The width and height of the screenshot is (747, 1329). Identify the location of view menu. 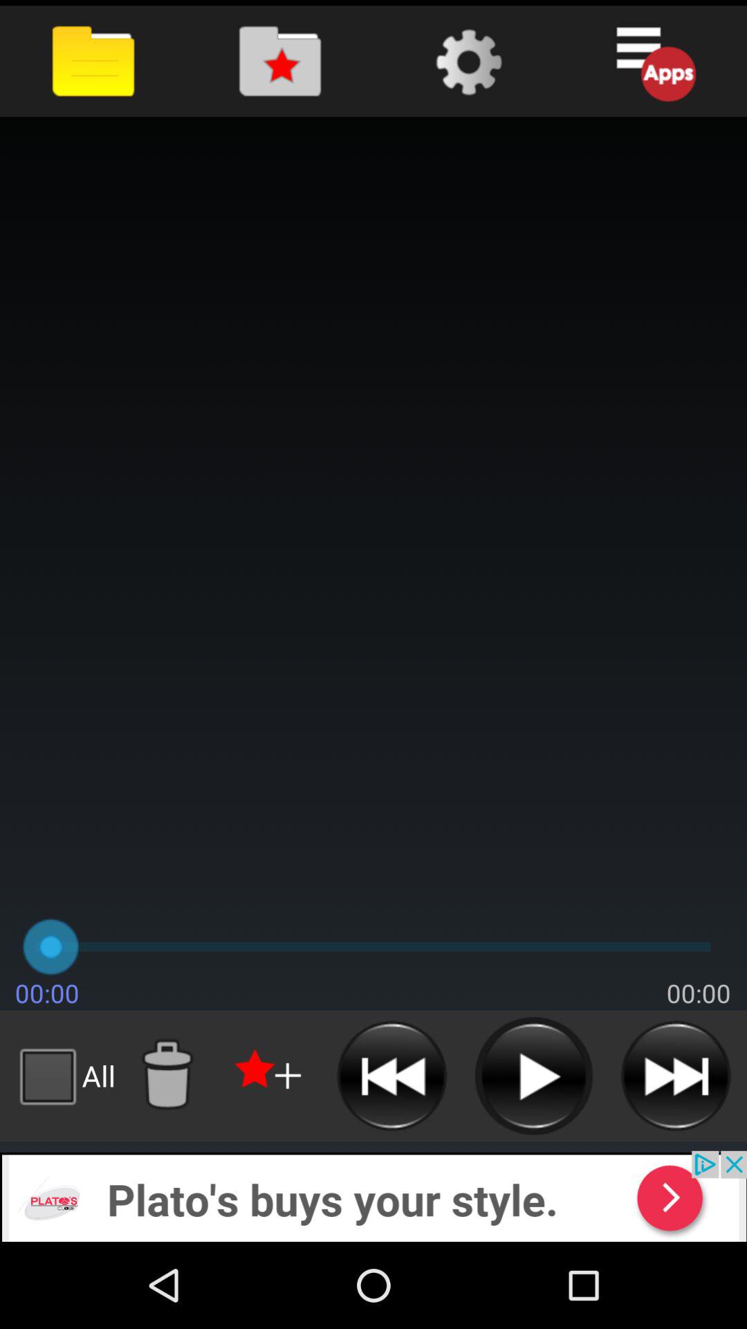
(653, 61).